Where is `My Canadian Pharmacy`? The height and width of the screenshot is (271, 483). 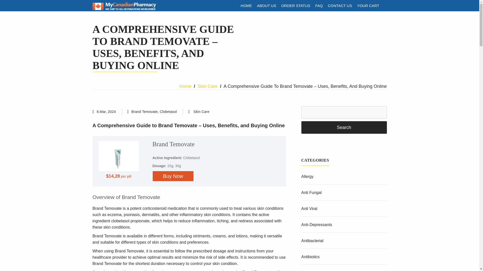 My Canadian Pharmacy is located at coordinates (124, 9).